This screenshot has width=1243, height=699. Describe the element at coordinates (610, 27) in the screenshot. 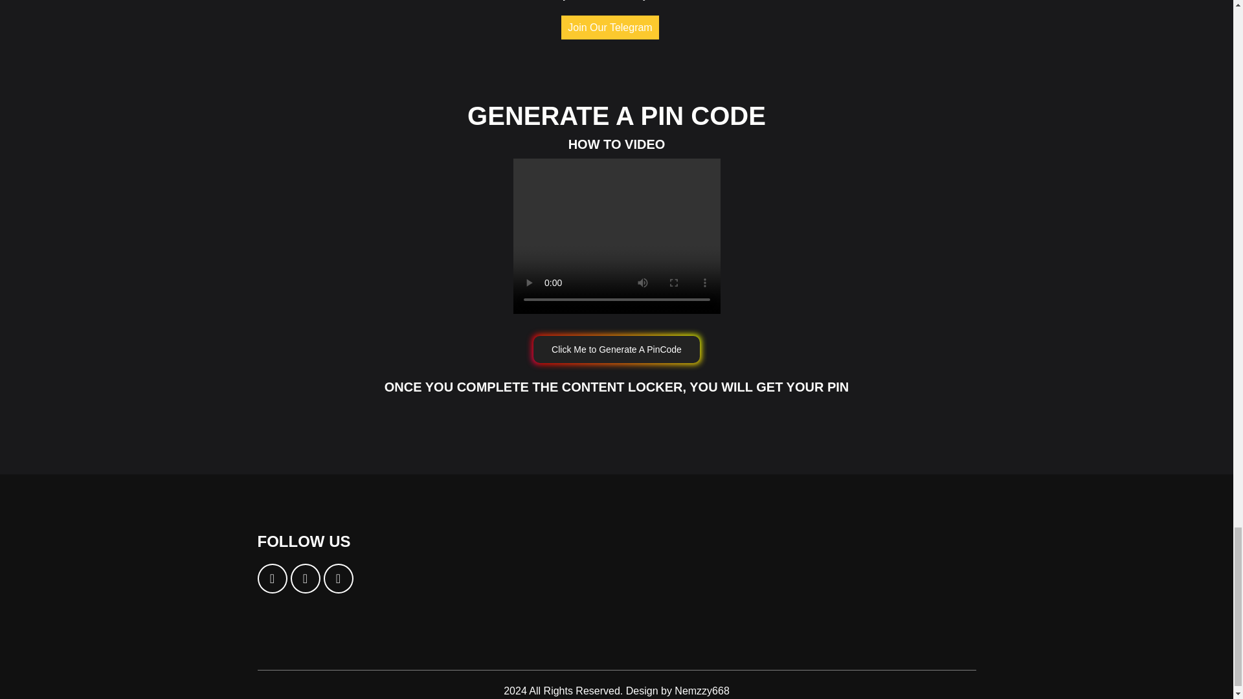

I see `Join Our Telegram` at that location.